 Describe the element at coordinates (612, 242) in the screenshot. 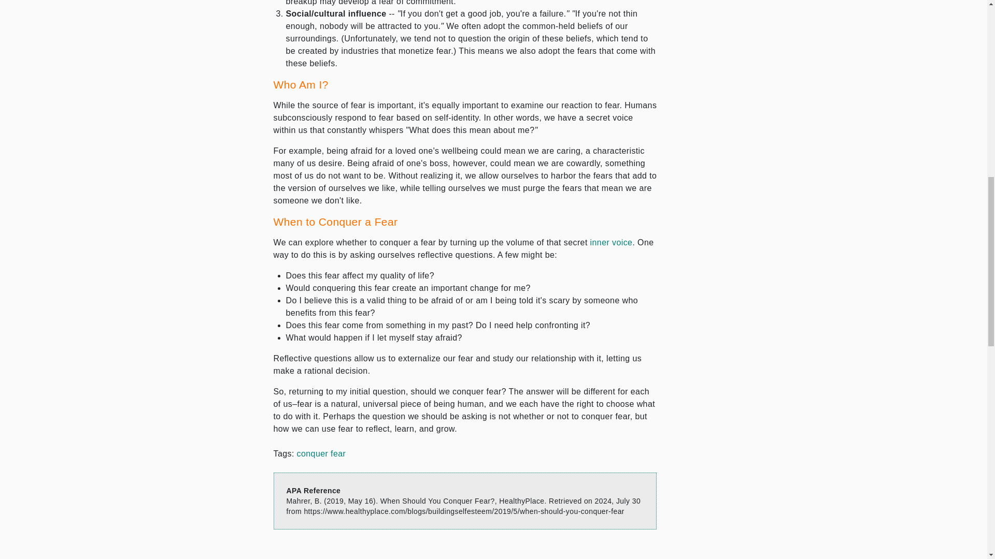

I see `Take Control of the Inner Critic Damaging Your Self-Esteem` at that location.